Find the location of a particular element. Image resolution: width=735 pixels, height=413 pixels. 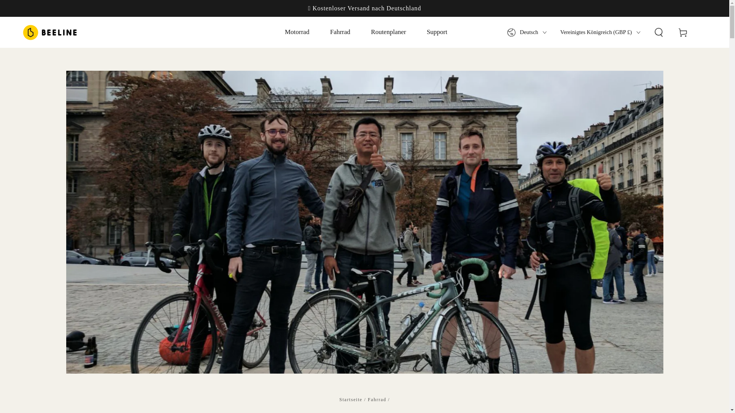

Fahrrad is located at coordinates (340, 32).